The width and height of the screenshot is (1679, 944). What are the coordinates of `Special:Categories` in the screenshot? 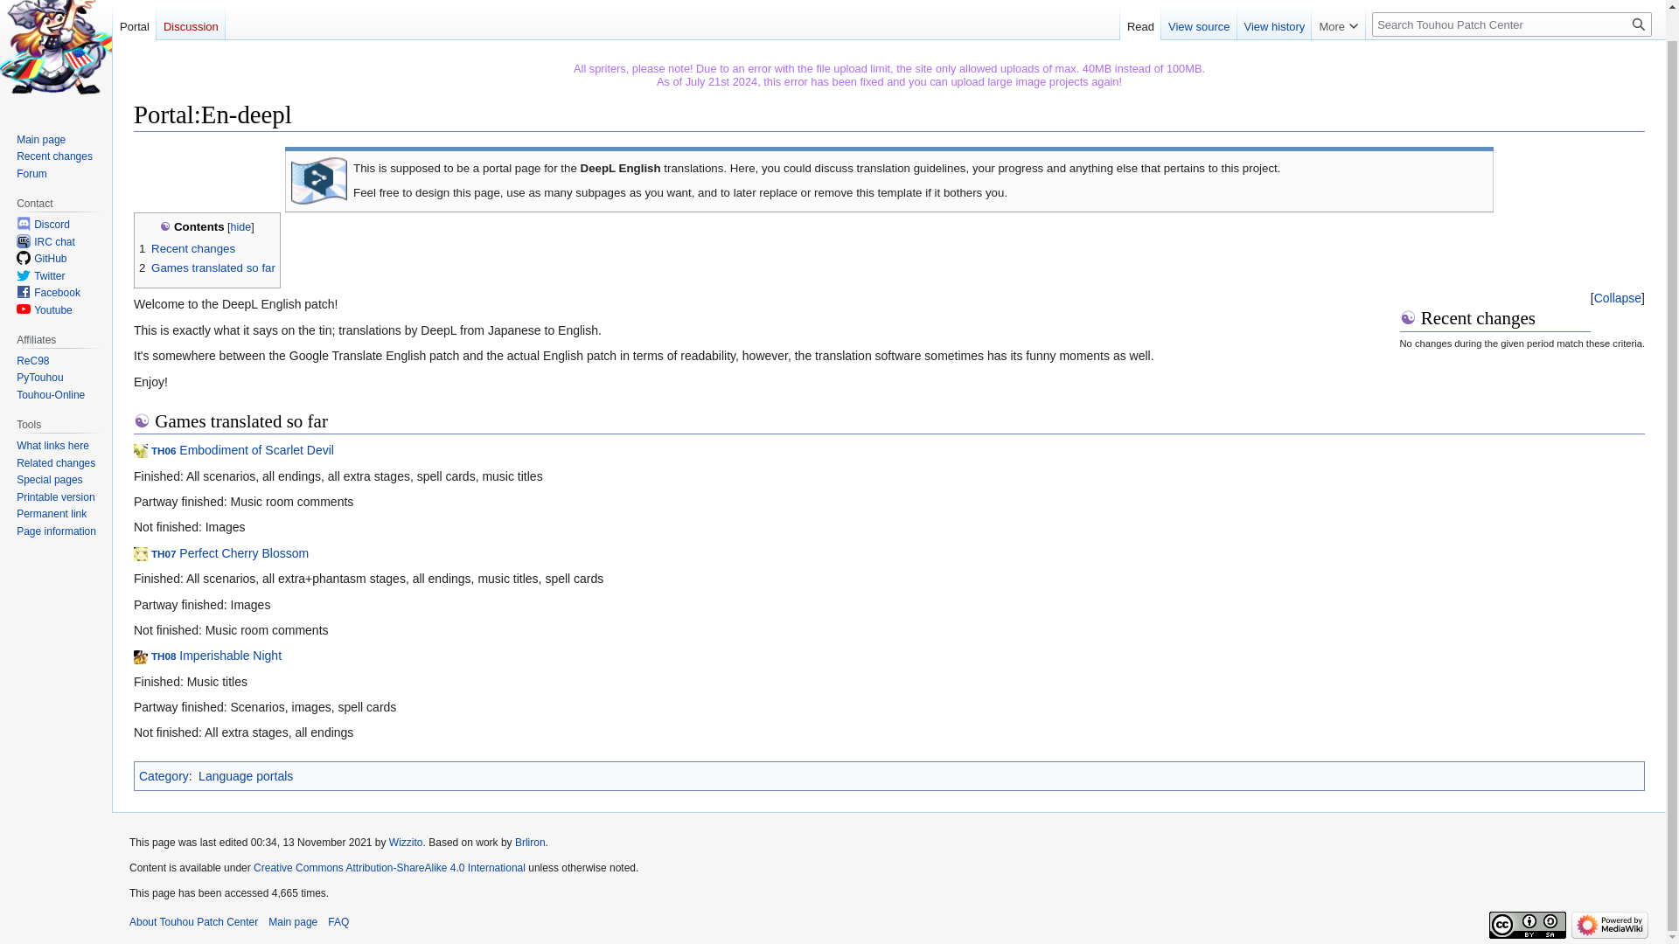 It's located at (164, 776).